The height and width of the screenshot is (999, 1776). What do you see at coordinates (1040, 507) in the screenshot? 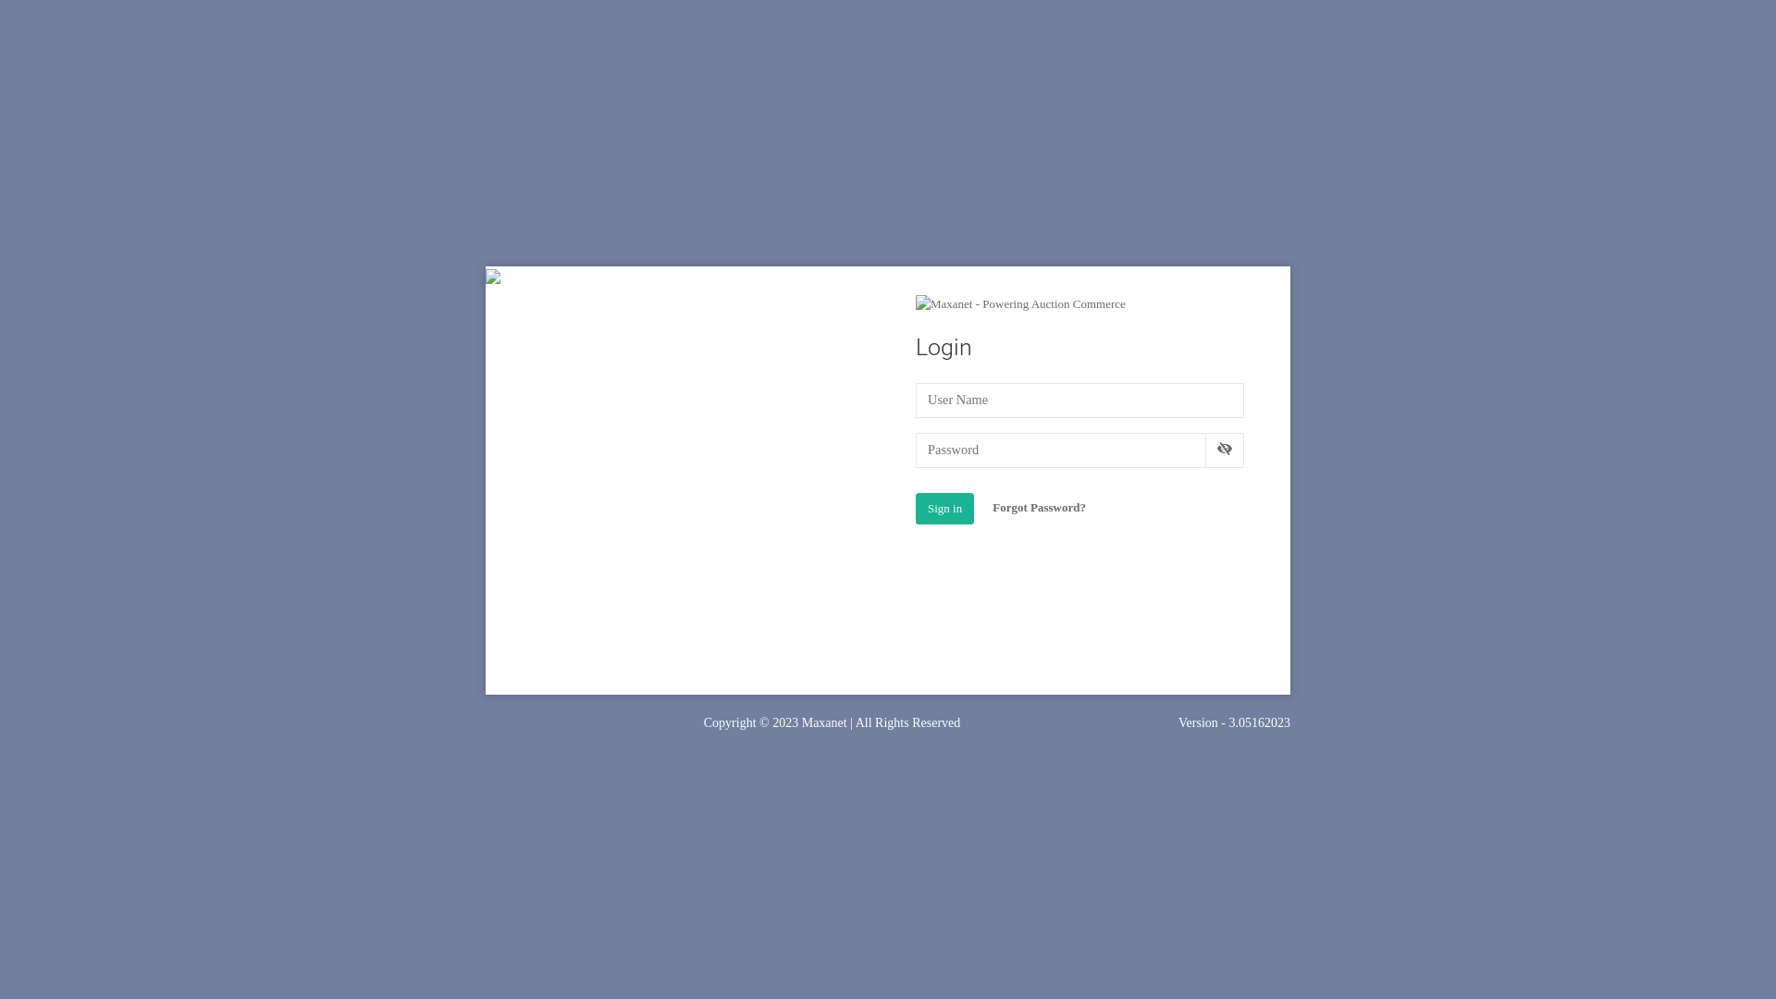
I see `Forgot Password?` at bounding box center [1040, 507].